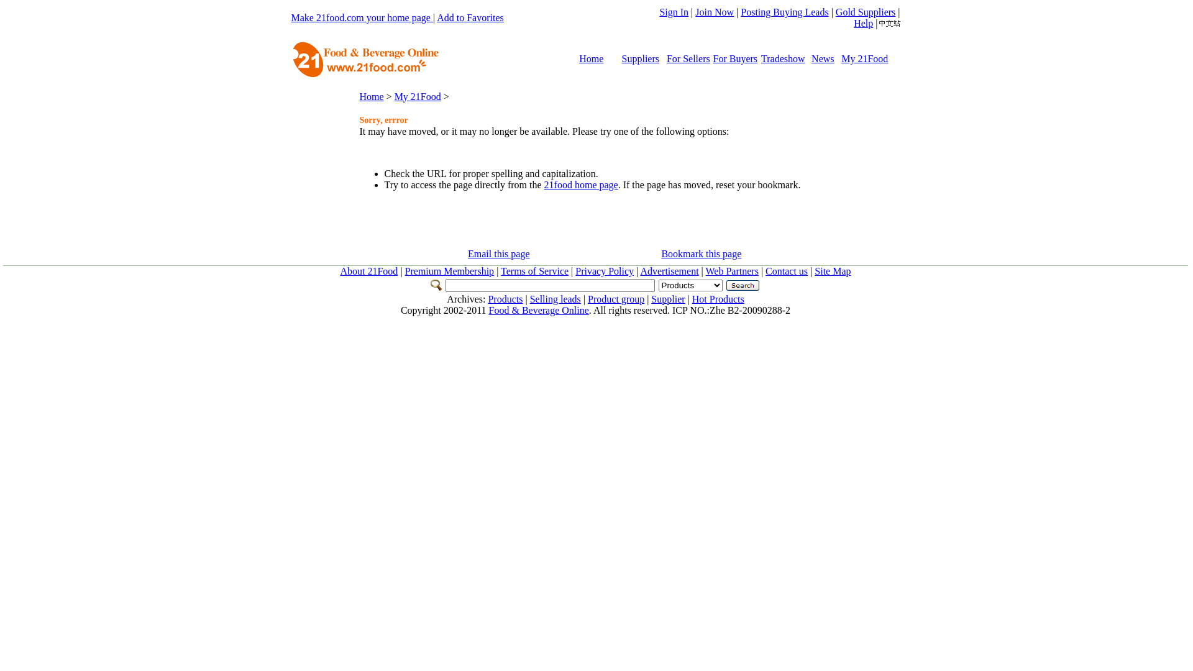  I want to click on Site Map, so click(833, 271).